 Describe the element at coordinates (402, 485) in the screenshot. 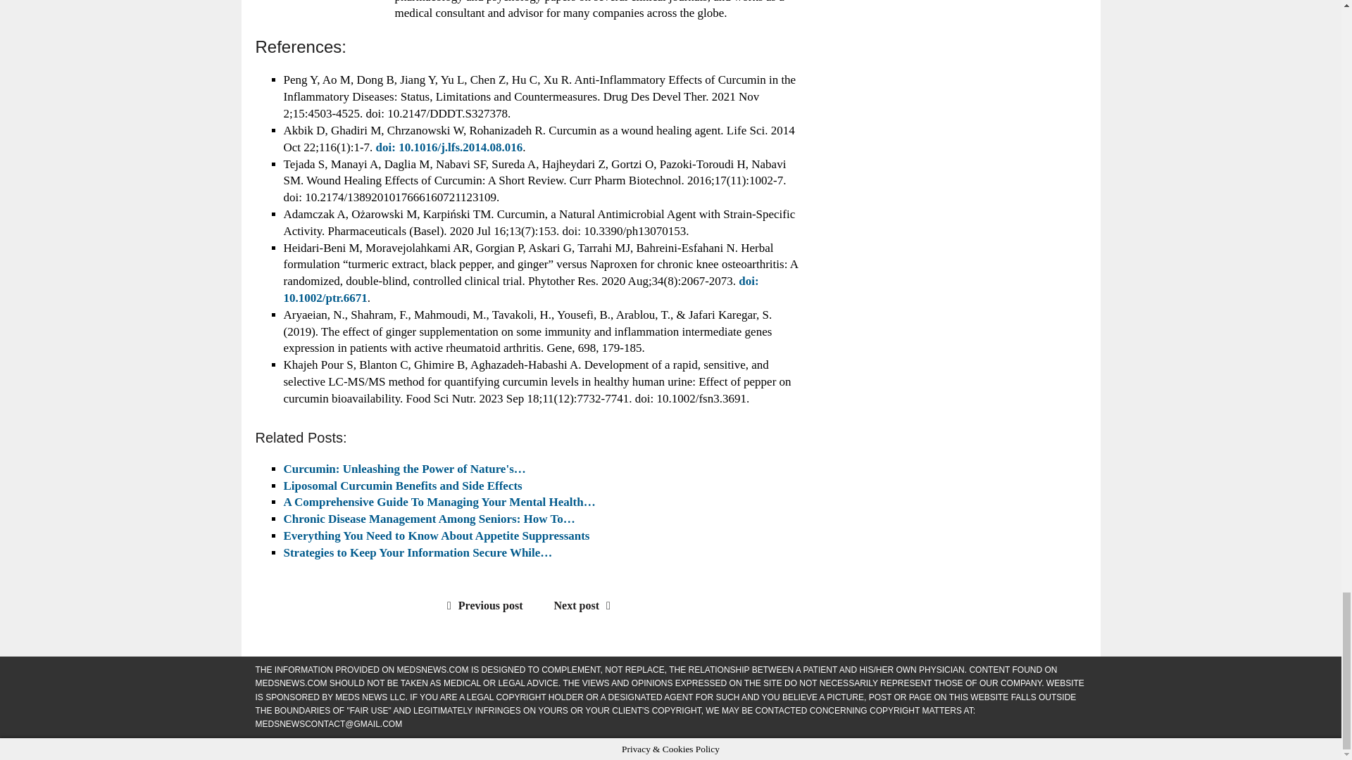

I see `Liposomal Curcumin Benefits and Side Effects` at that location.